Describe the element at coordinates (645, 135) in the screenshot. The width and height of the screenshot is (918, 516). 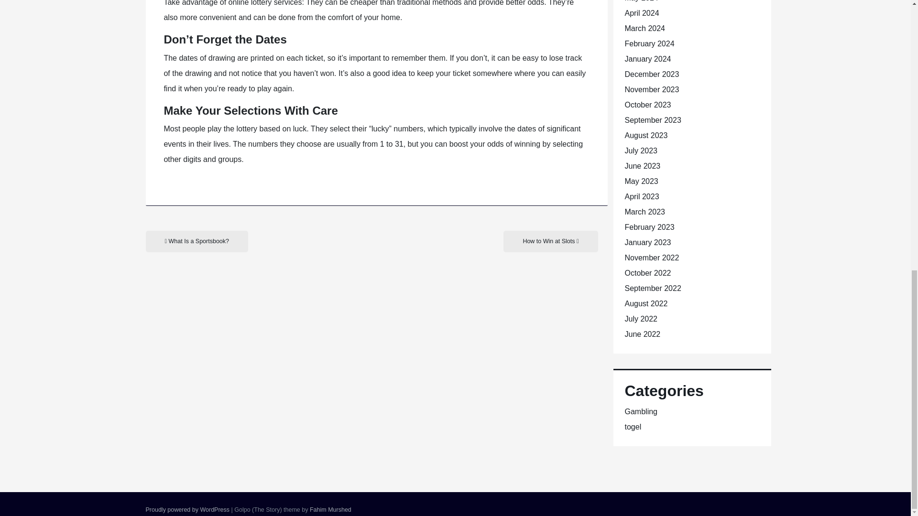
I see `August 2023` at that location.